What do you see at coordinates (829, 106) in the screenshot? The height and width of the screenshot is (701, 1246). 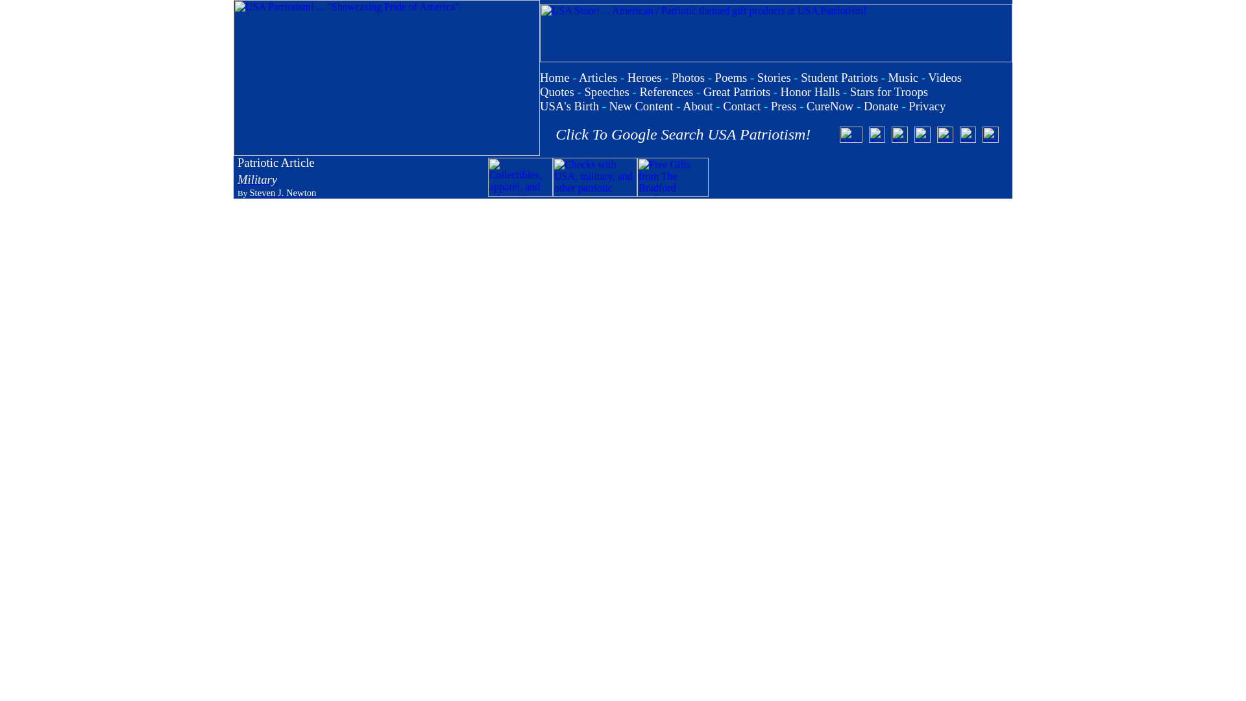 I see `CureNow` at bounding box center [829, 106].